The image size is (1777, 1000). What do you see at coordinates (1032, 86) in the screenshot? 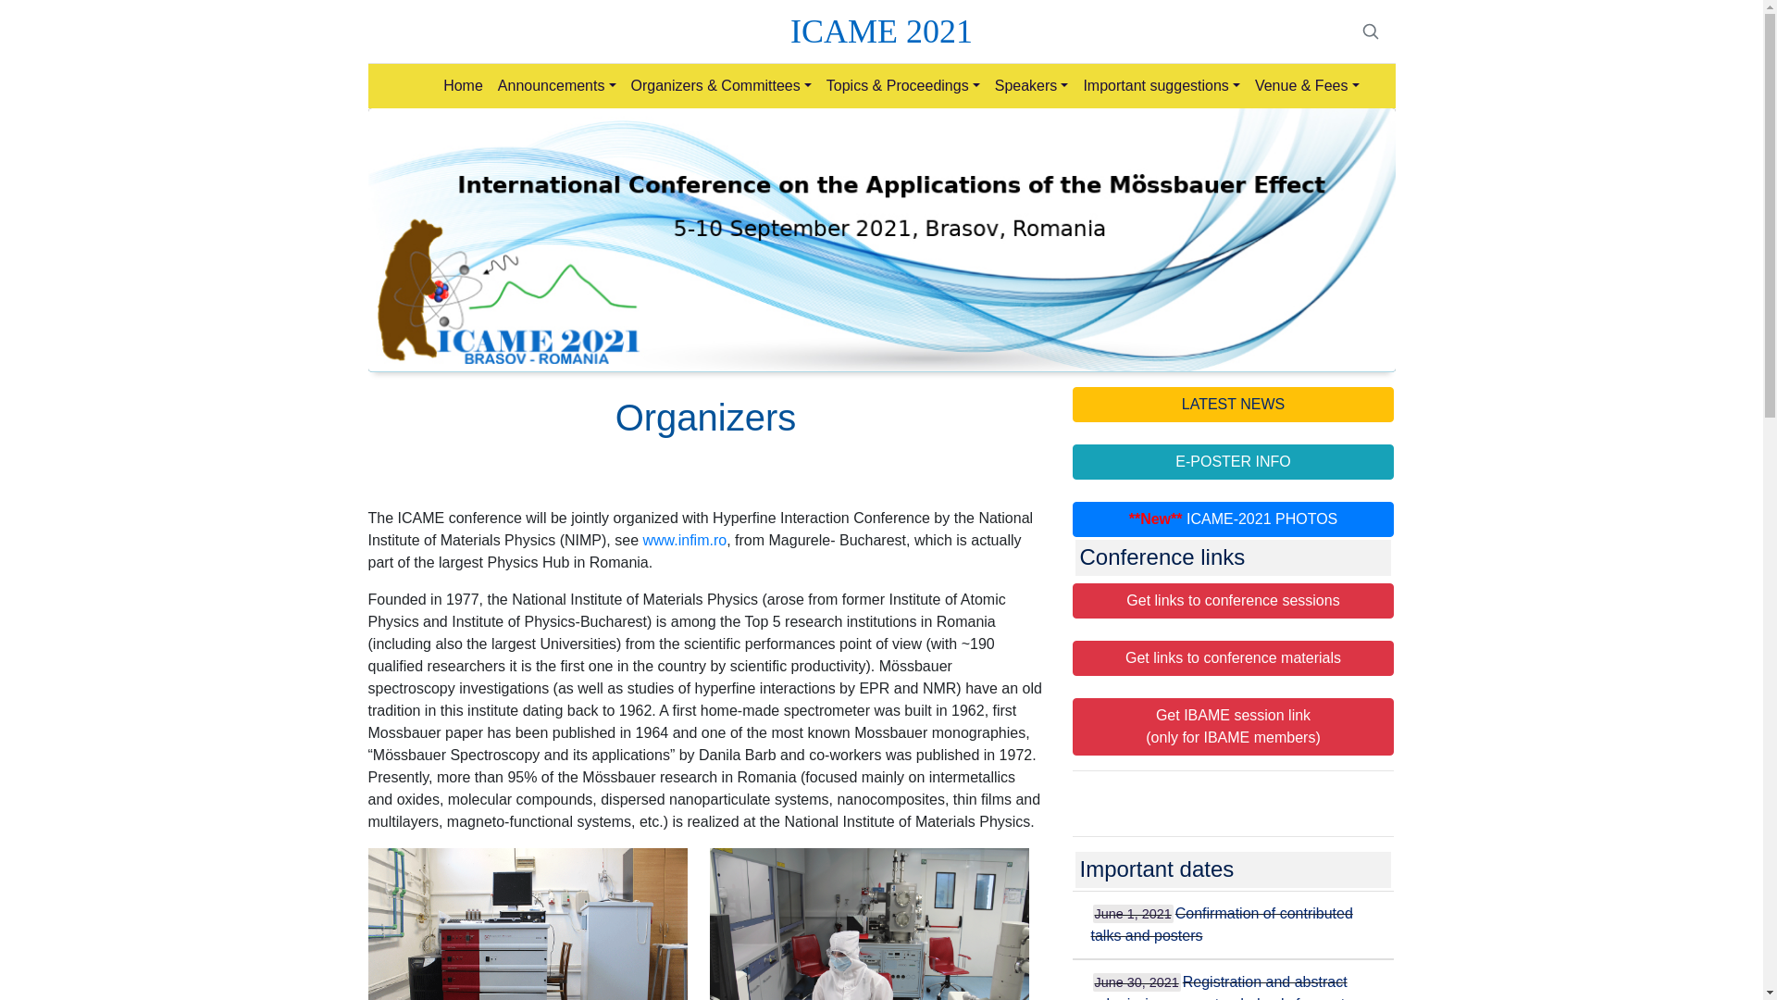
I see `Speakers` at bounding box center [1032, 86].